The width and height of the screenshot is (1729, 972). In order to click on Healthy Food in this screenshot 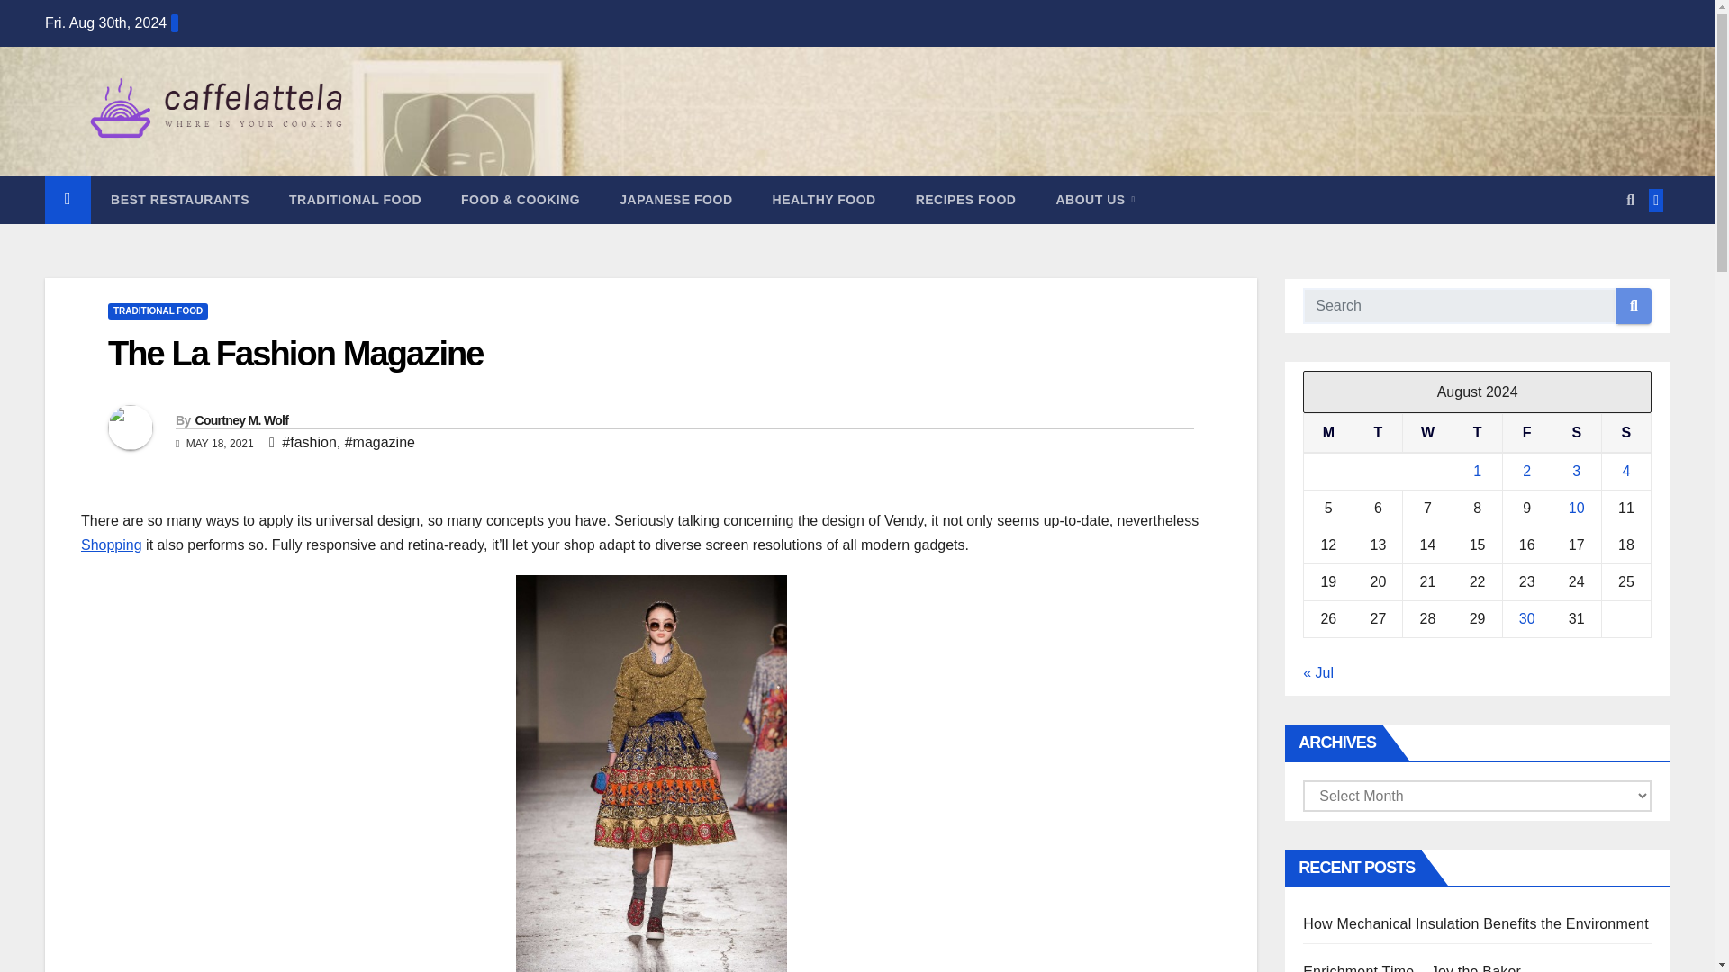, I will do `click(823, 200)`.